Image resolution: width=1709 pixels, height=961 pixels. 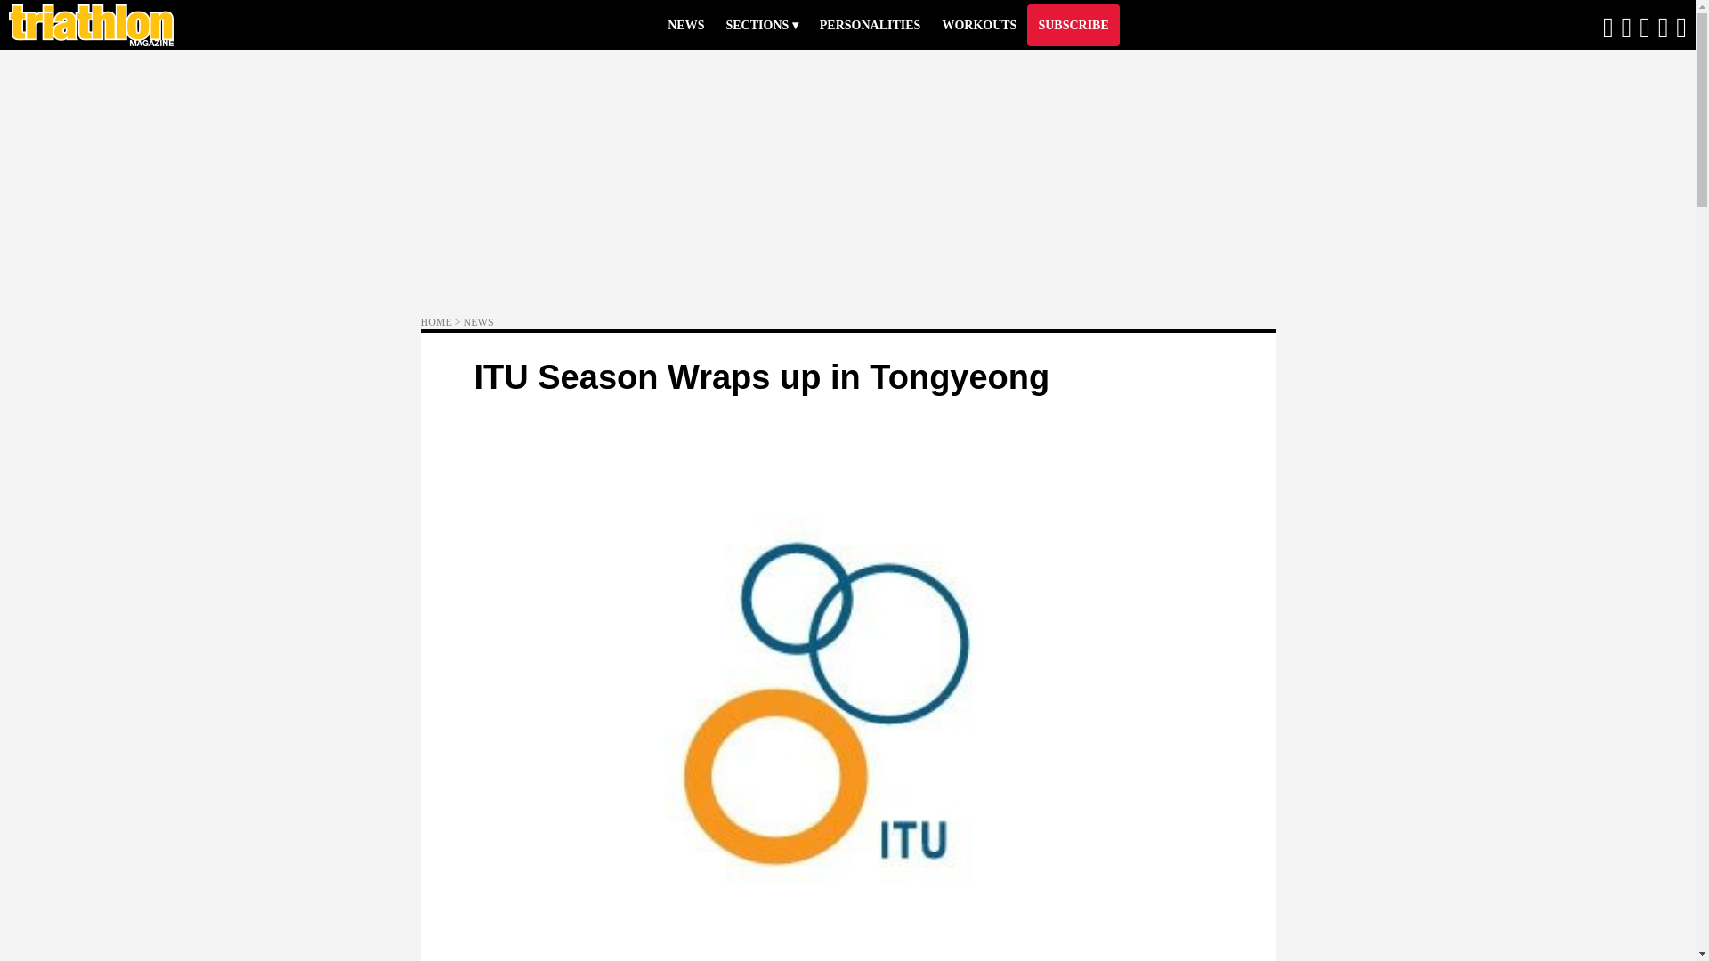 I want to click on WORKOUTS, so click(x=979, y=24).